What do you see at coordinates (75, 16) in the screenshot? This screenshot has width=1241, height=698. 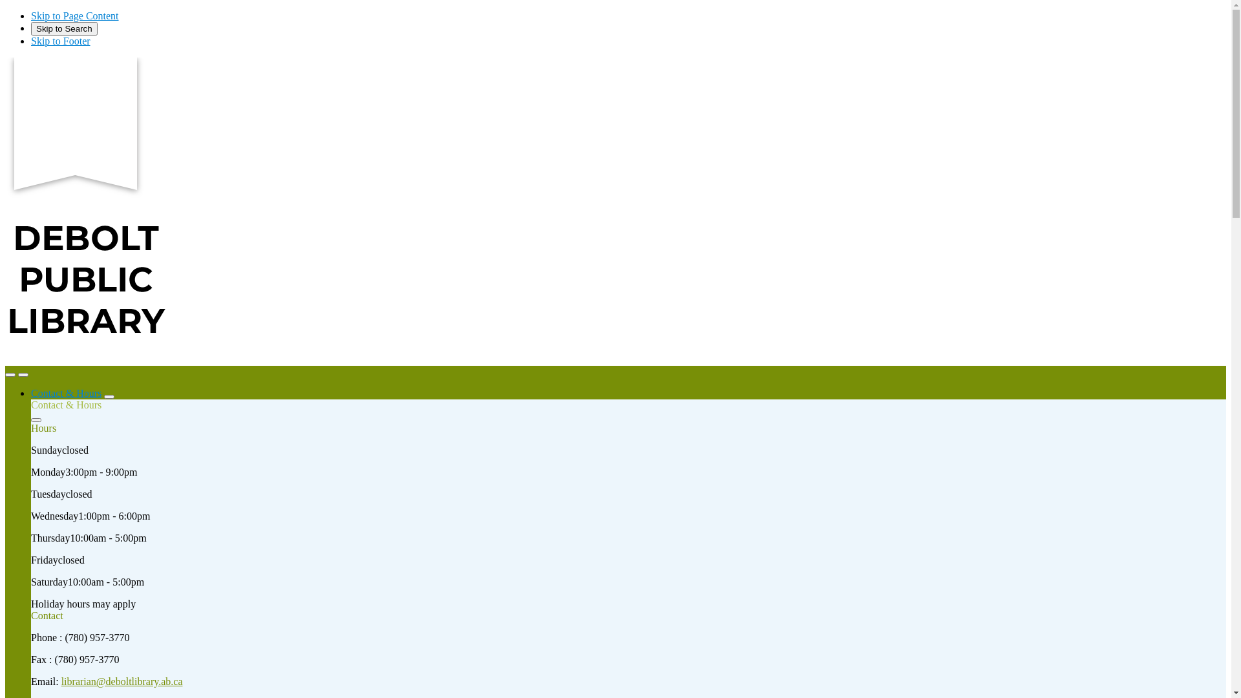 I see `Skip to Page Content` at bounding box center [75, 16].